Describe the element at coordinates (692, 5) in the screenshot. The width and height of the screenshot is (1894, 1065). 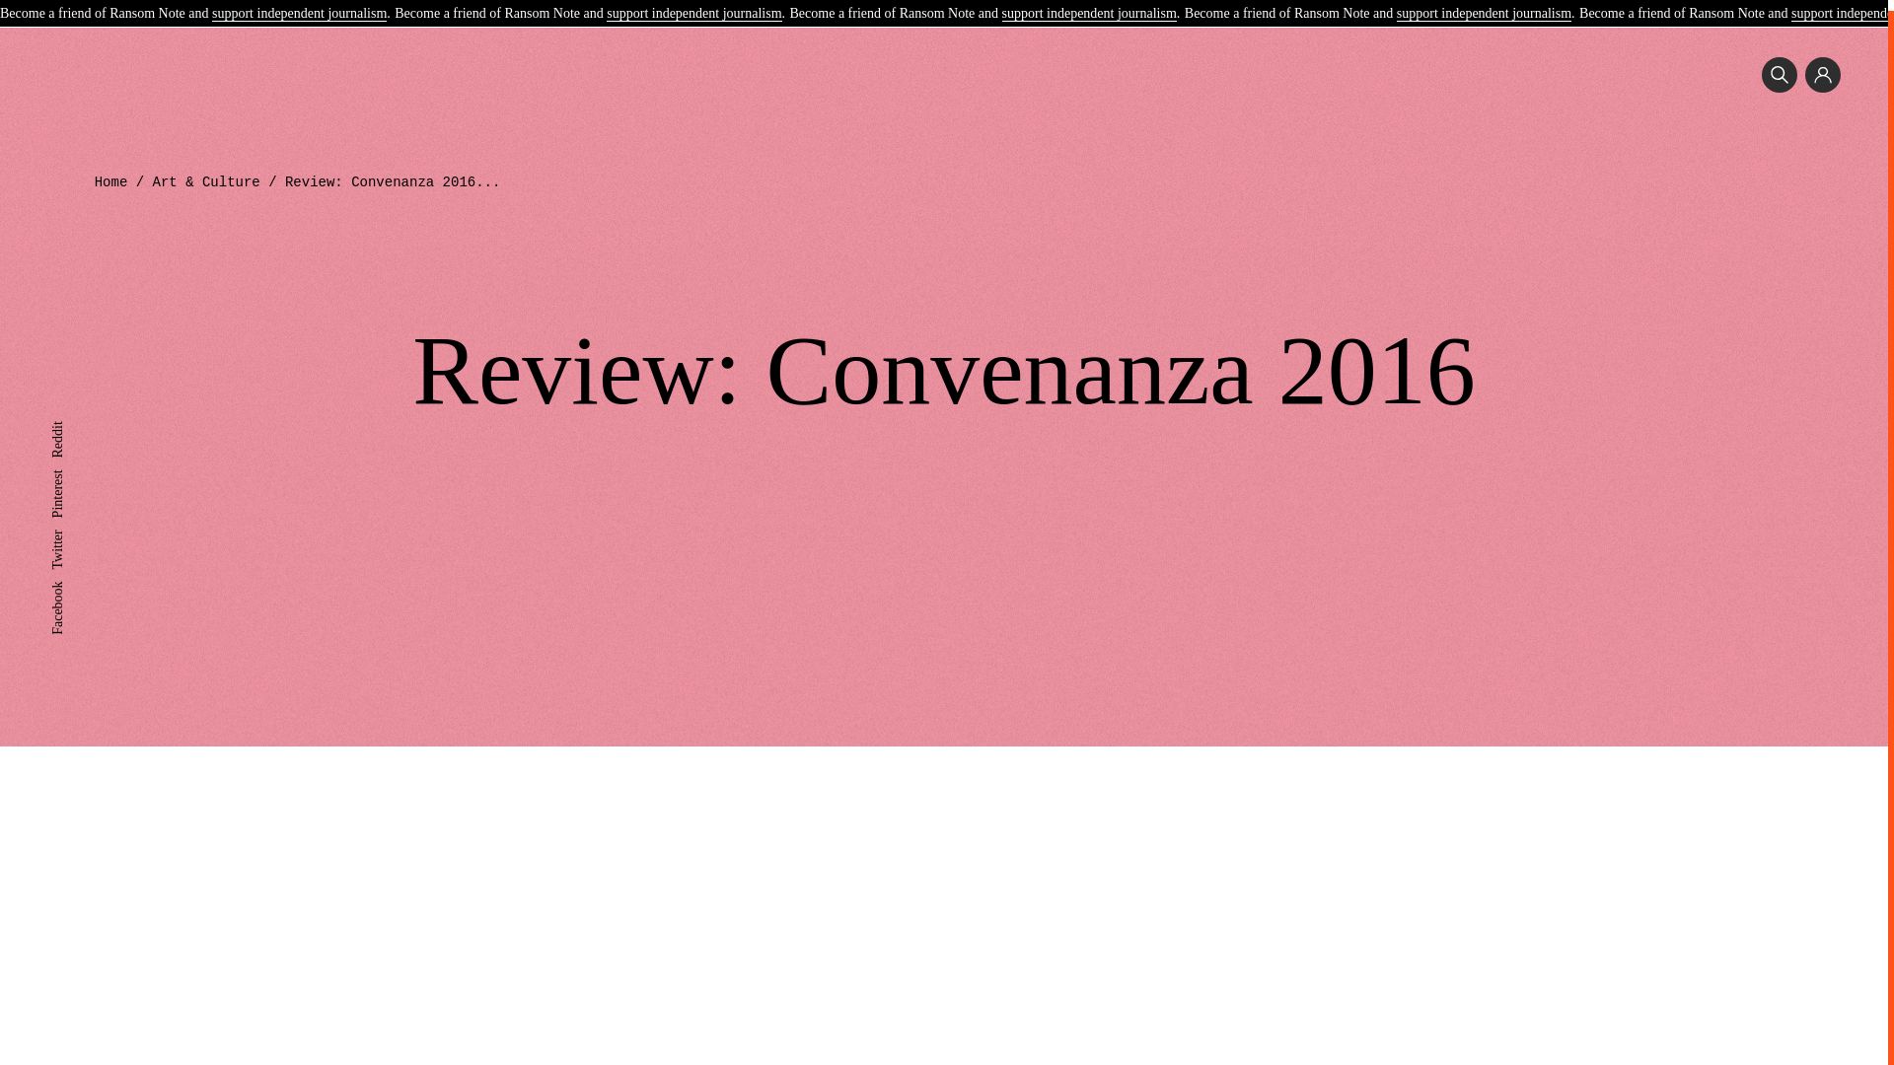
I see `support independent journalism` at that location.